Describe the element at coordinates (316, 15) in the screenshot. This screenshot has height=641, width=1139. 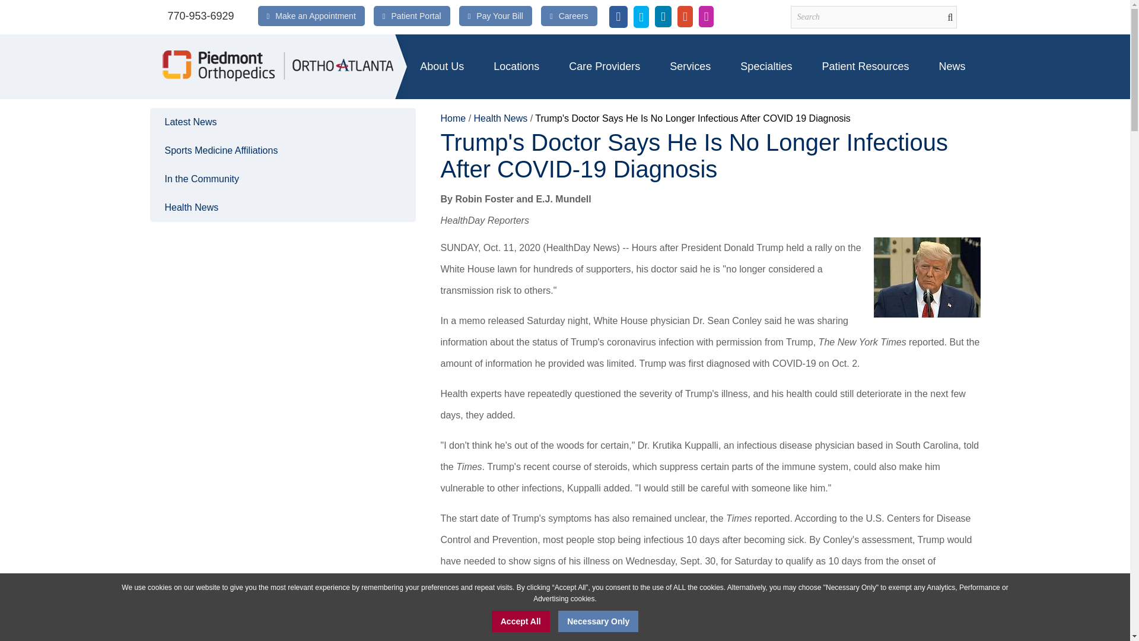
I see `Make an Appointment` at that location.